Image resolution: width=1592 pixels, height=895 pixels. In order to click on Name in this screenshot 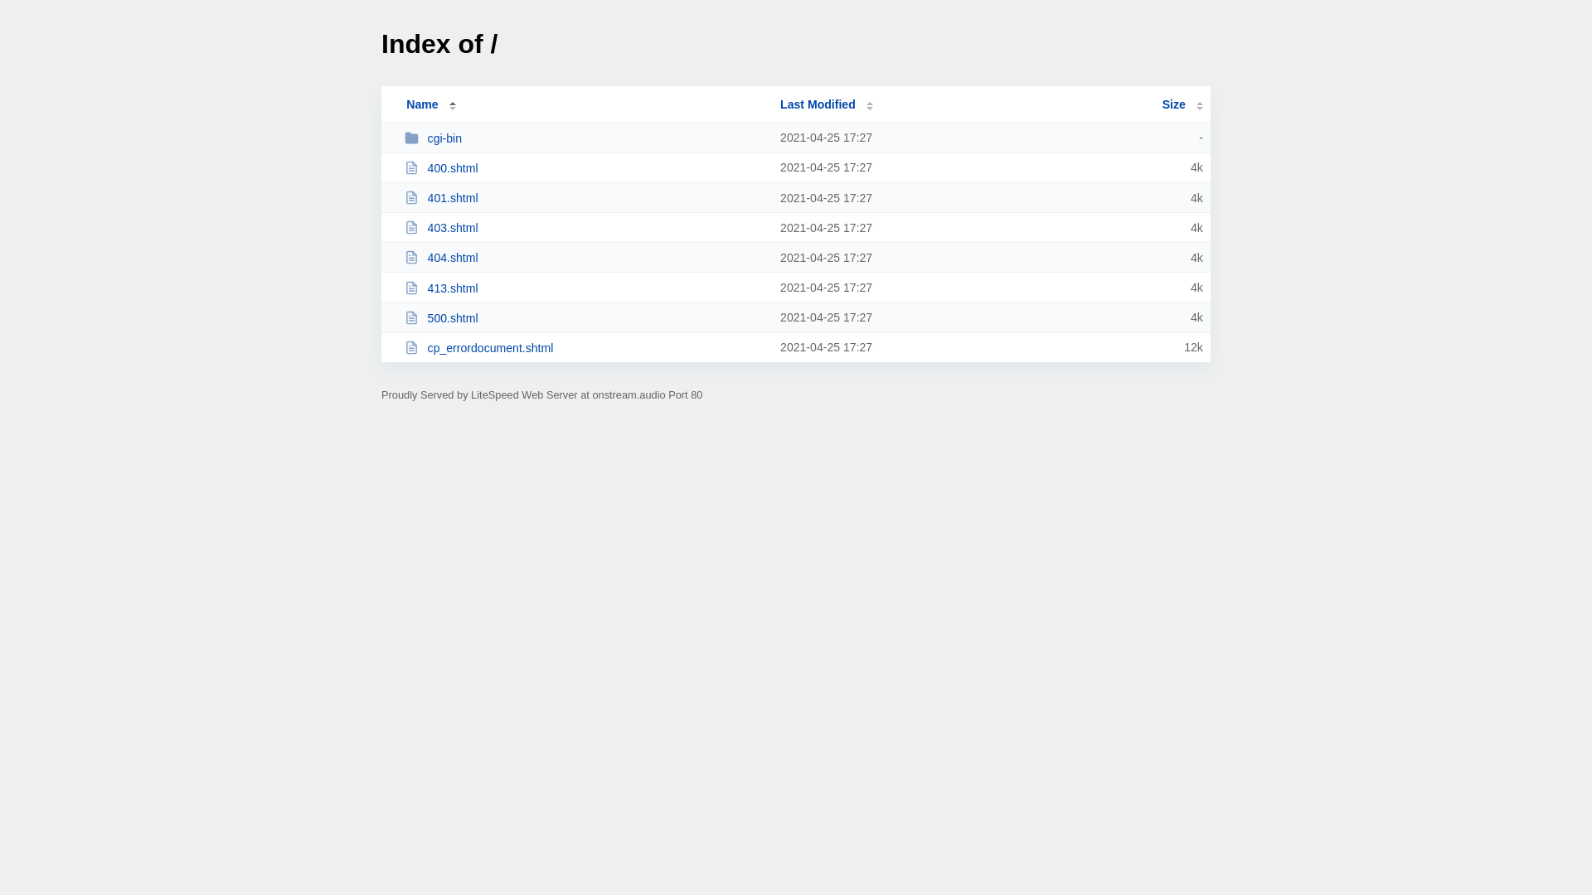, I will do `click(422, 104)`.